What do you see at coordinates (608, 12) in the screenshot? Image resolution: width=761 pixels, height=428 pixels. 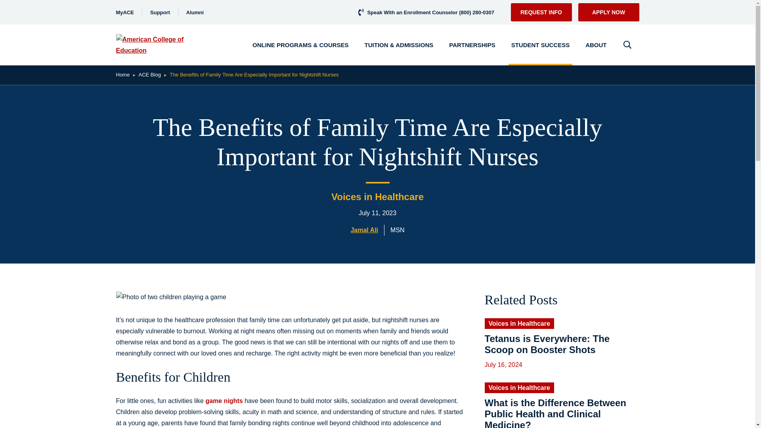 I see `APPLY NOW` at bounding box center [608, 12].